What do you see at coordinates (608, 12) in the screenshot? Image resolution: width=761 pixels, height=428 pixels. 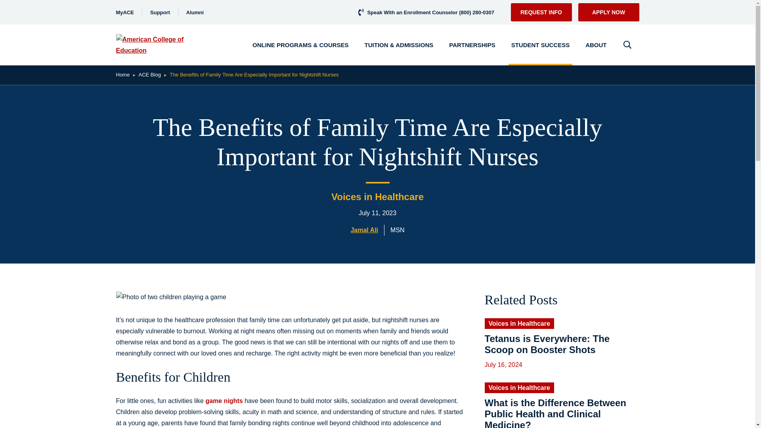 I see `APPLY NOW` at bounding box center [608, 12].